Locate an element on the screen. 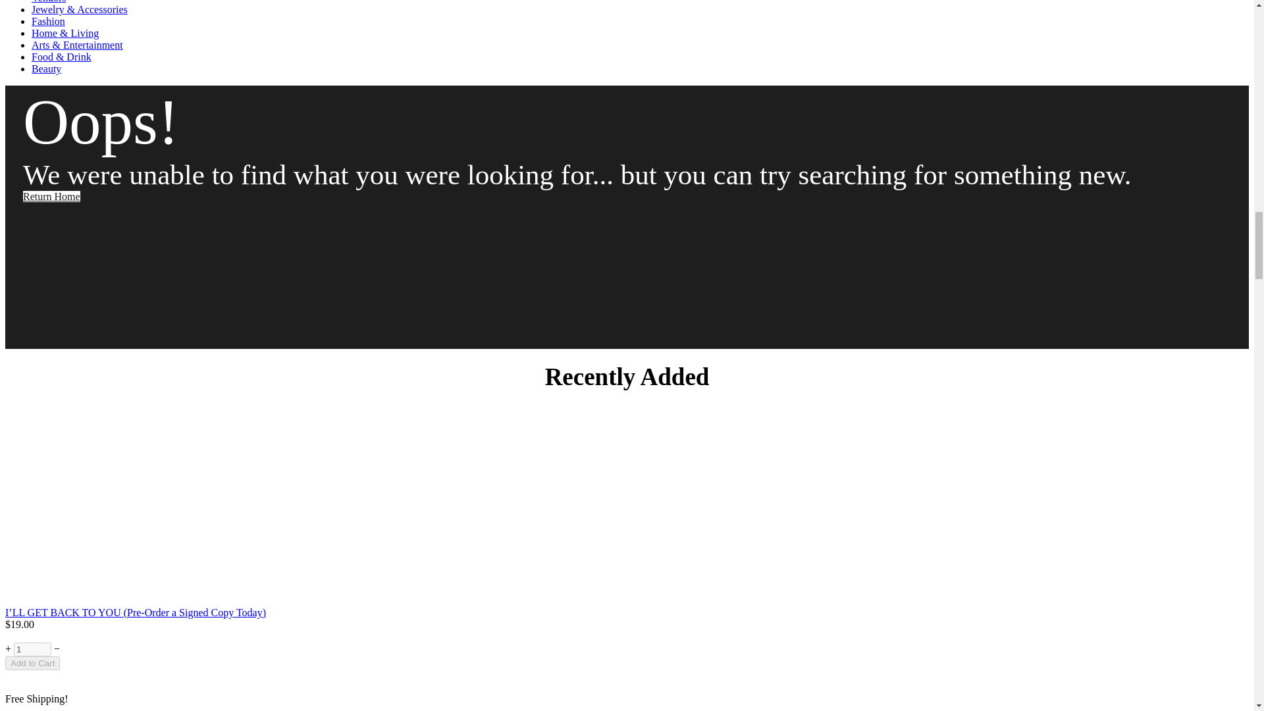 The image size is (1264, 711). 1 is located at coordinates (33, 649).